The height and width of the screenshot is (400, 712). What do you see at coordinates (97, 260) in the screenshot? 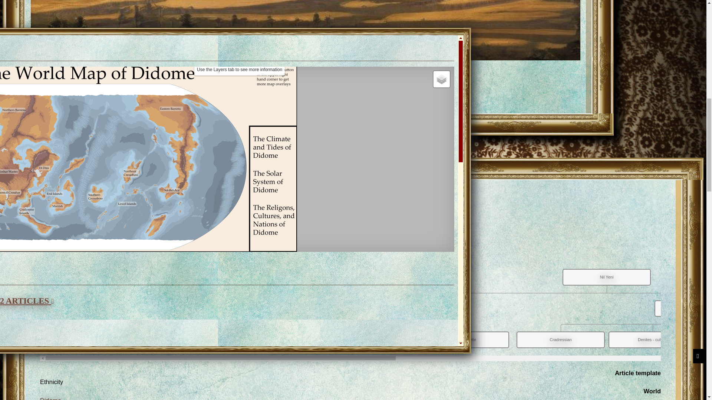
I see `Marrish` at bounding box center [97, 260].